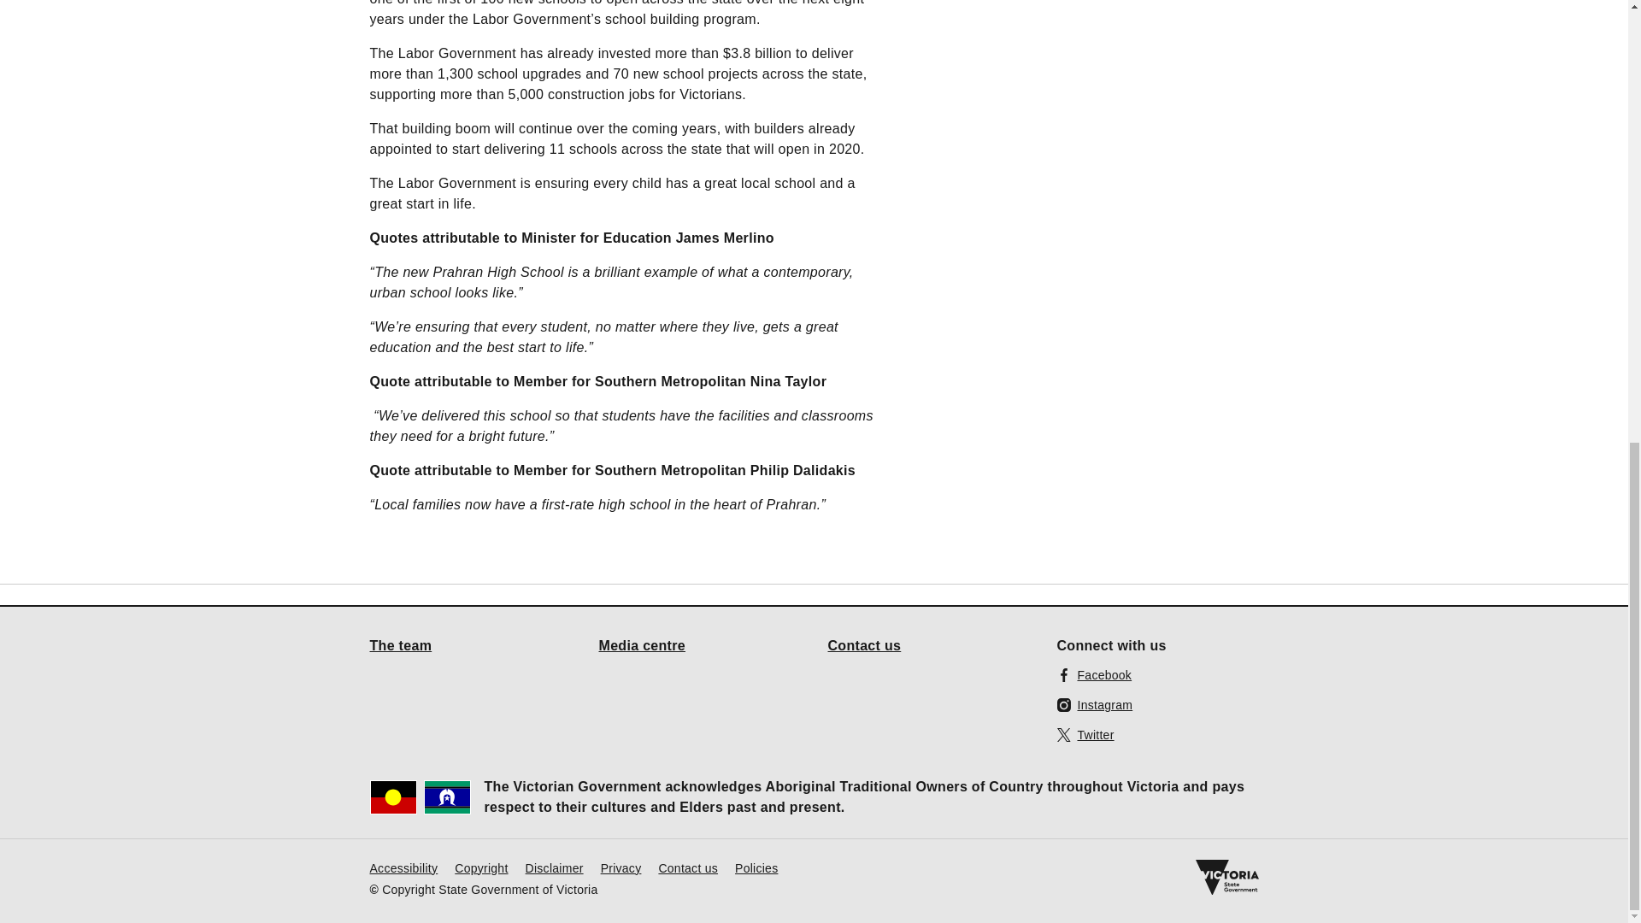 The width and height of the screenshot is (1641, 923). What do you see at coordinates (687, 867) in the screenshot?
I see `Contact us` at bounding box center [687, 867].